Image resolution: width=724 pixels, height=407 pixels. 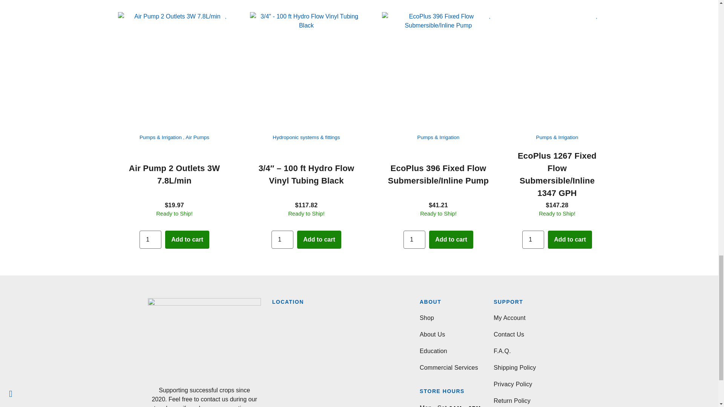 What do you see at coordinates (282, 240) in the screenshot?
I see `1` at bounding box center [282, 240].